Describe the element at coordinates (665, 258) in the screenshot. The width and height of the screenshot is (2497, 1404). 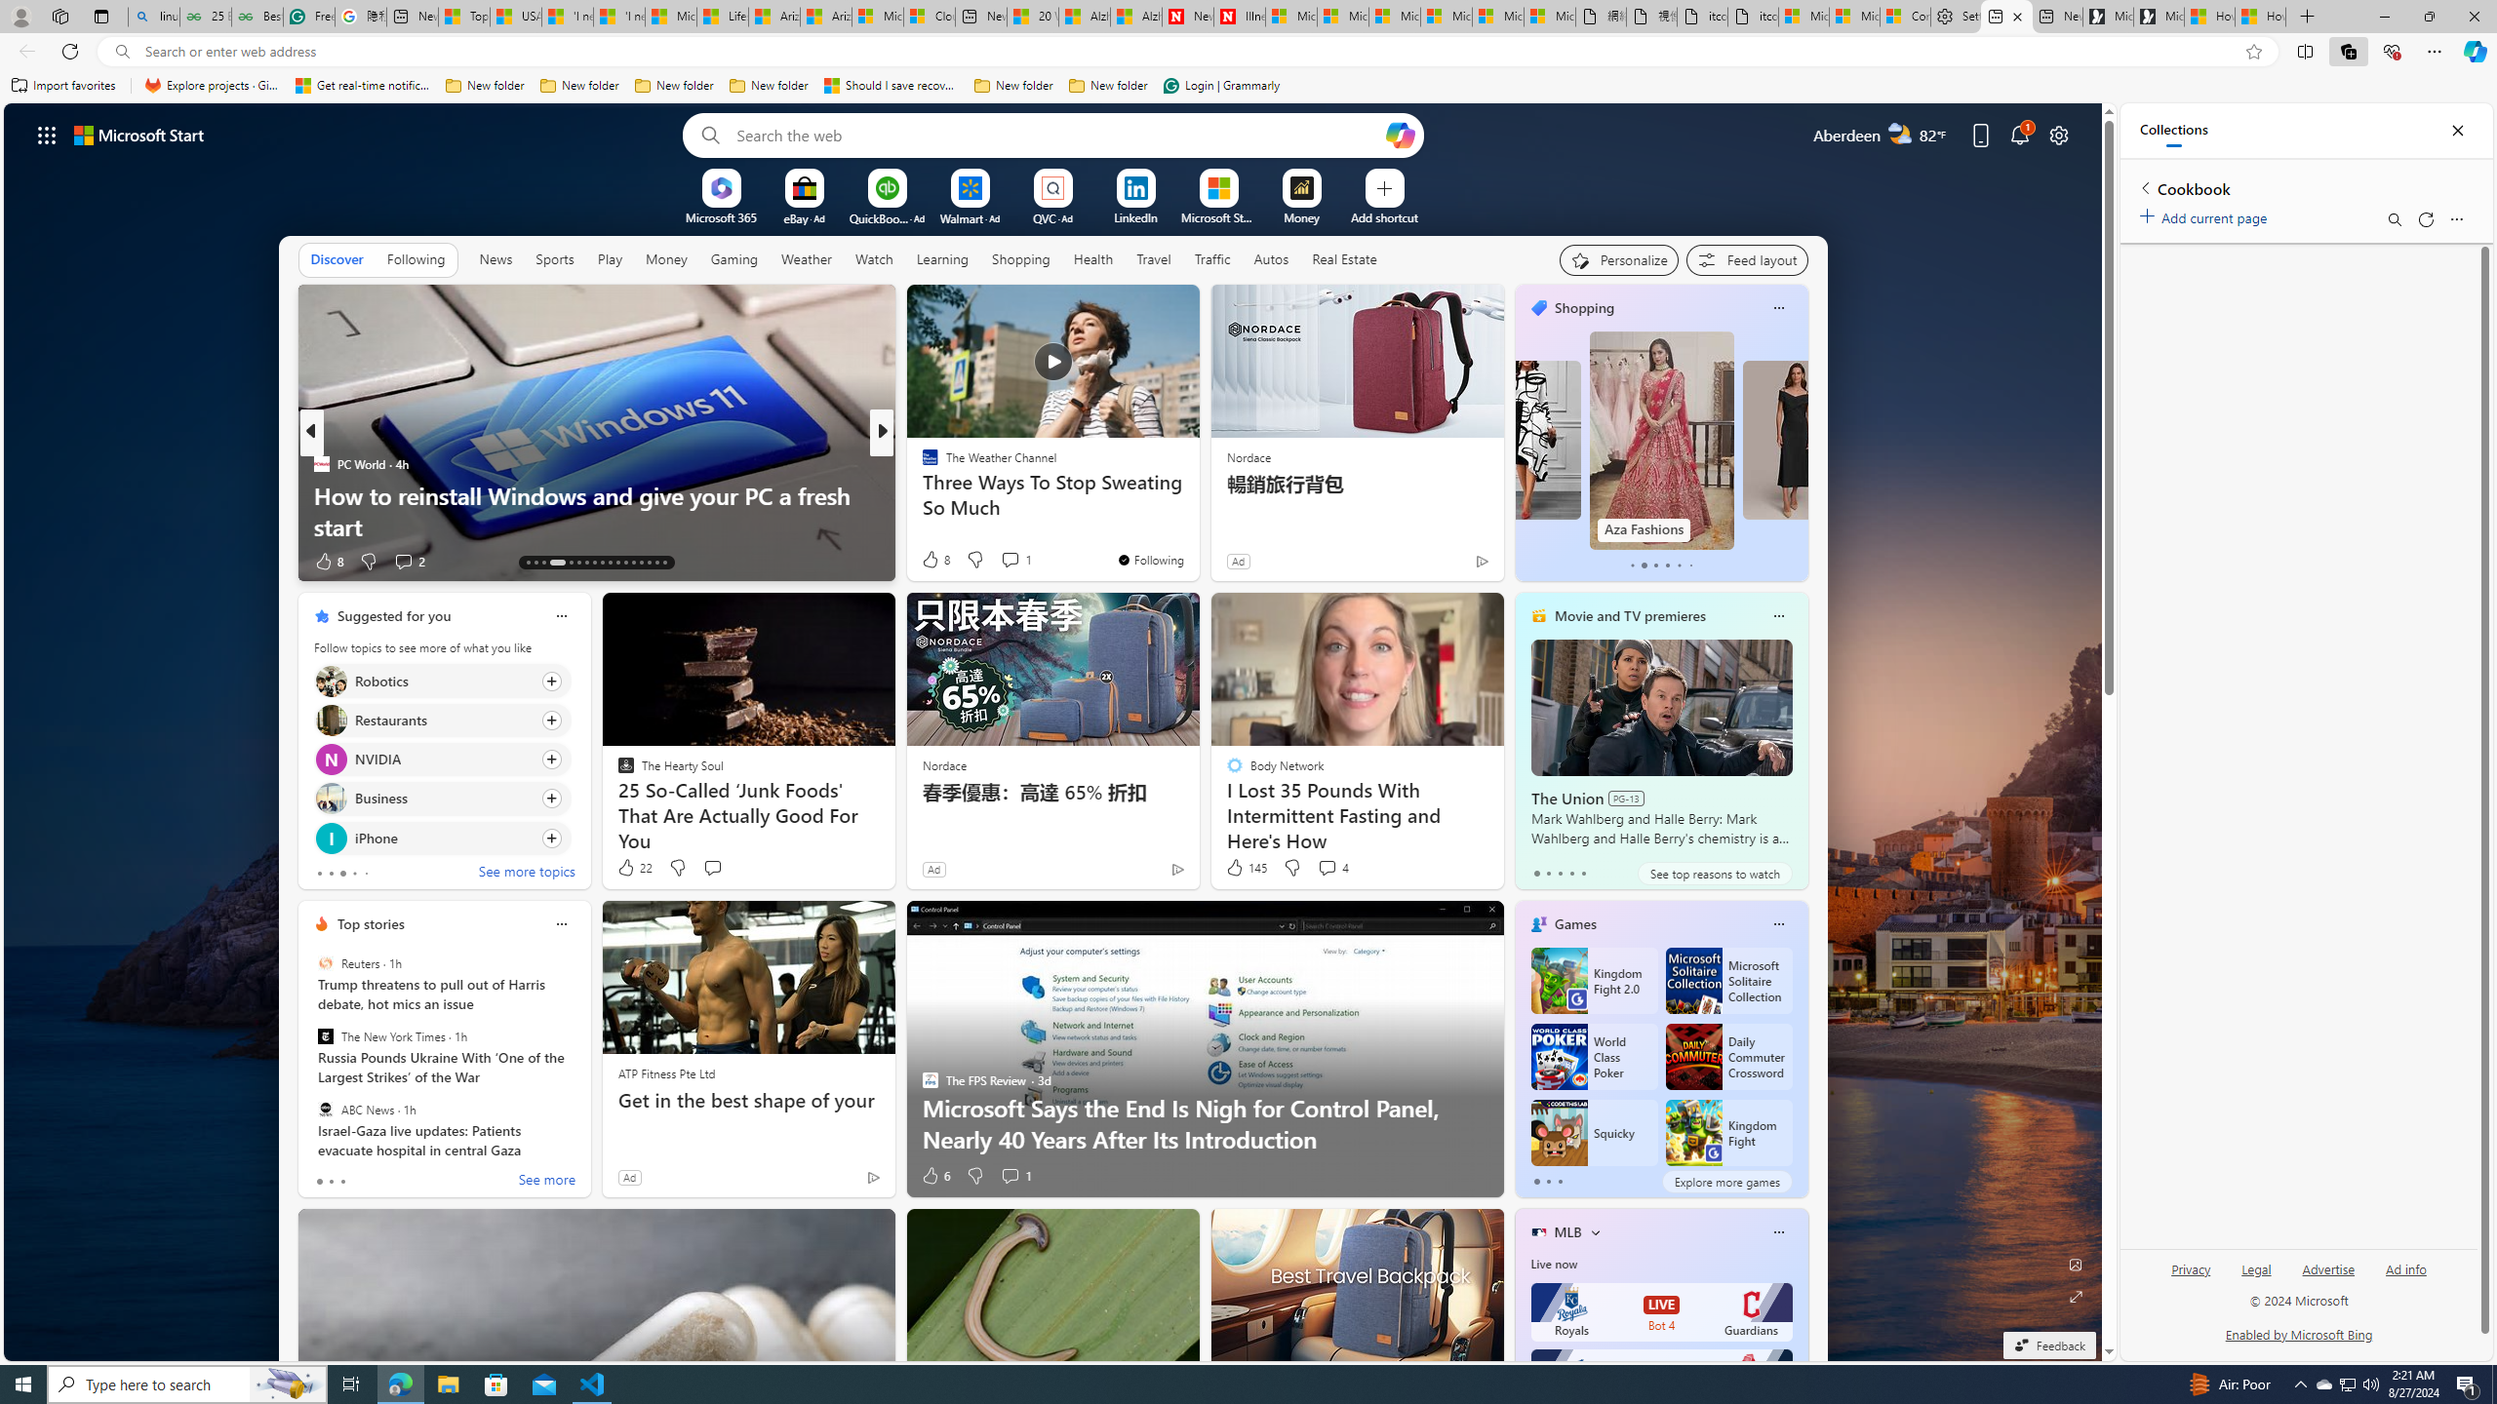
I see `Money` at that location.